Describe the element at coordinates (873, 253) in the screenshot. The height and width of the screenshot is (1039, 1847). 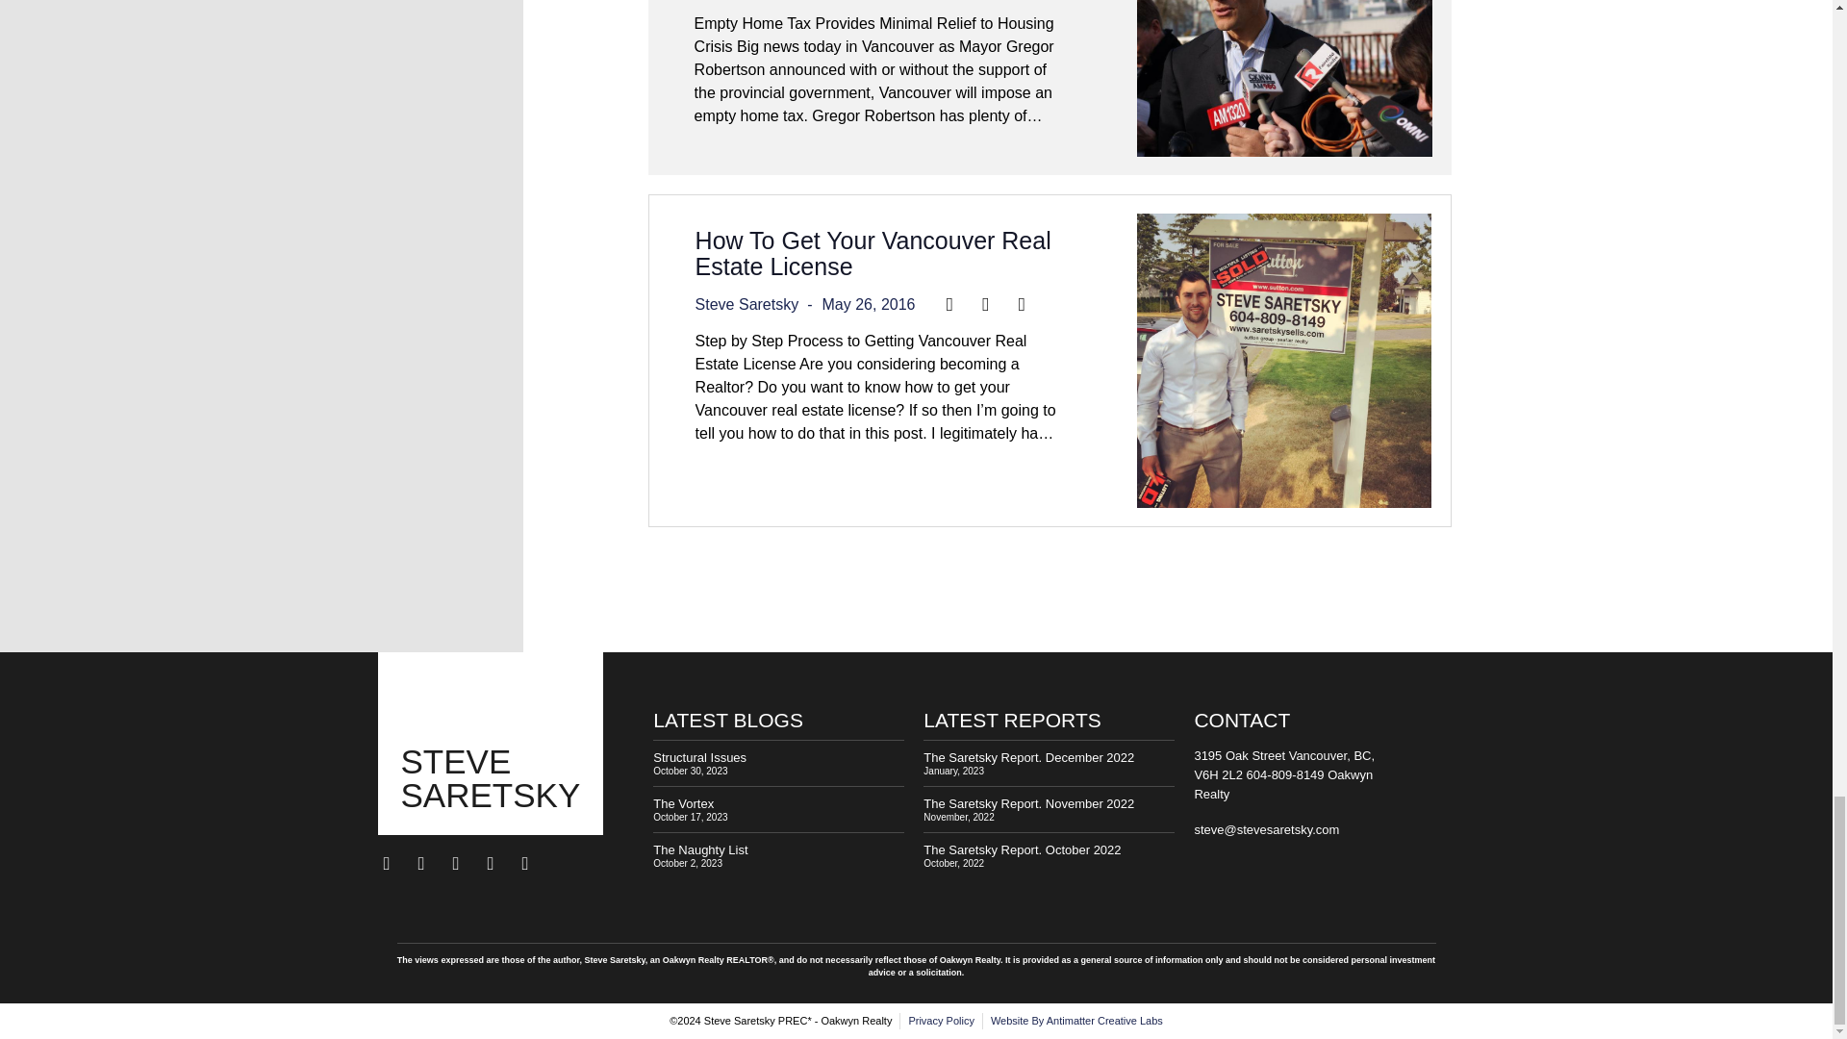
I see `How To Get Your Vancouver Real Estate License` at that location.